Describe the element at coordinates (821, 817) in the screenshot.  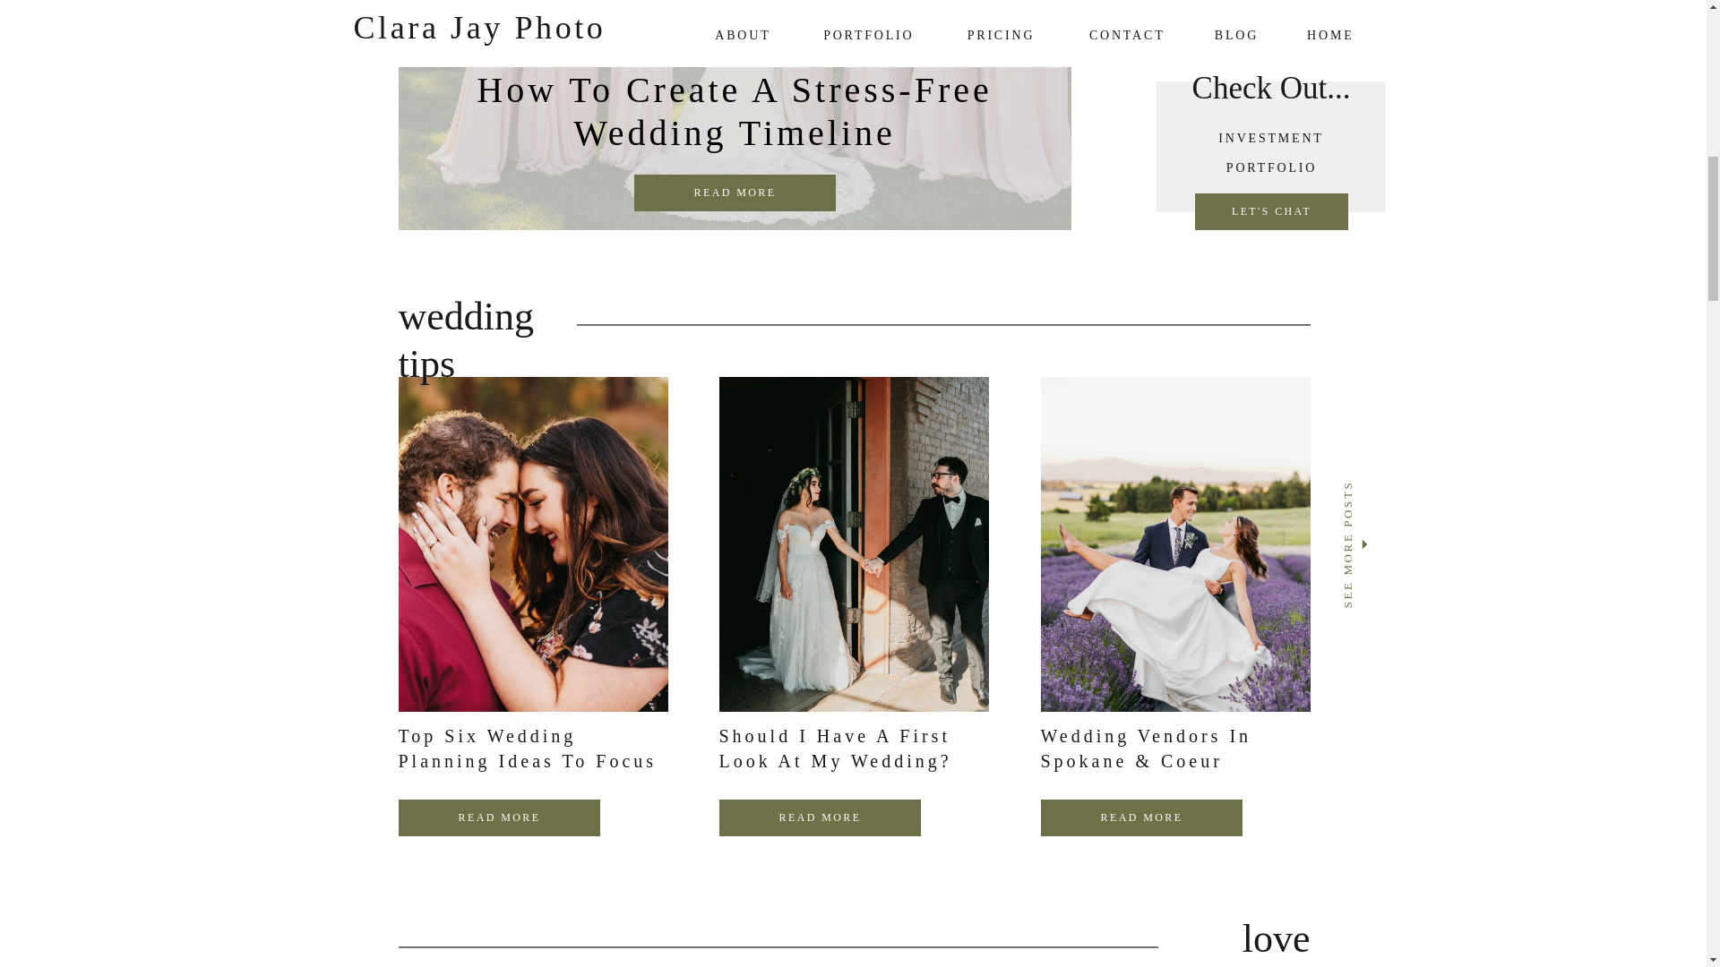
I see `READ MORE` at that location.